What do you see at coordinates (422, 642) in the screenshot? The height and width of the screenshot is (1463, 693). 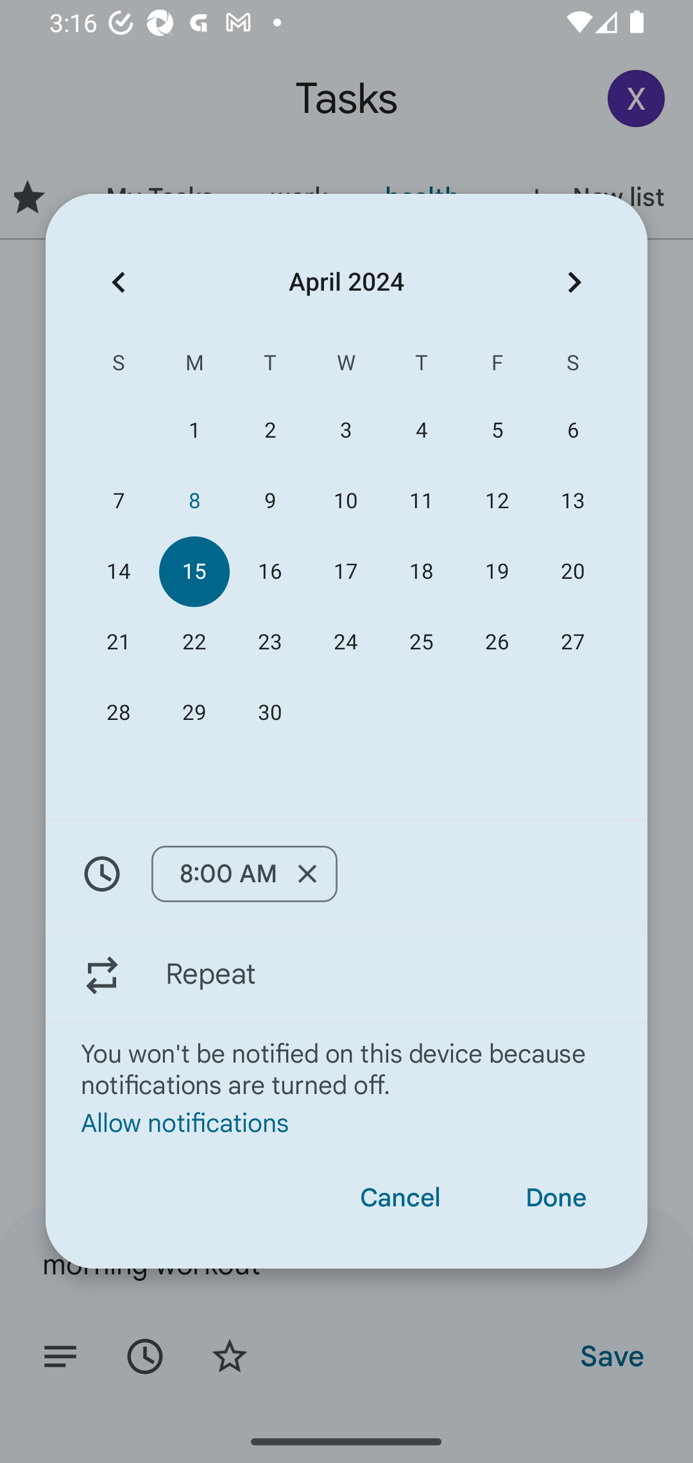 I see `25 25 April 2024` at bounding box center [422, 642].